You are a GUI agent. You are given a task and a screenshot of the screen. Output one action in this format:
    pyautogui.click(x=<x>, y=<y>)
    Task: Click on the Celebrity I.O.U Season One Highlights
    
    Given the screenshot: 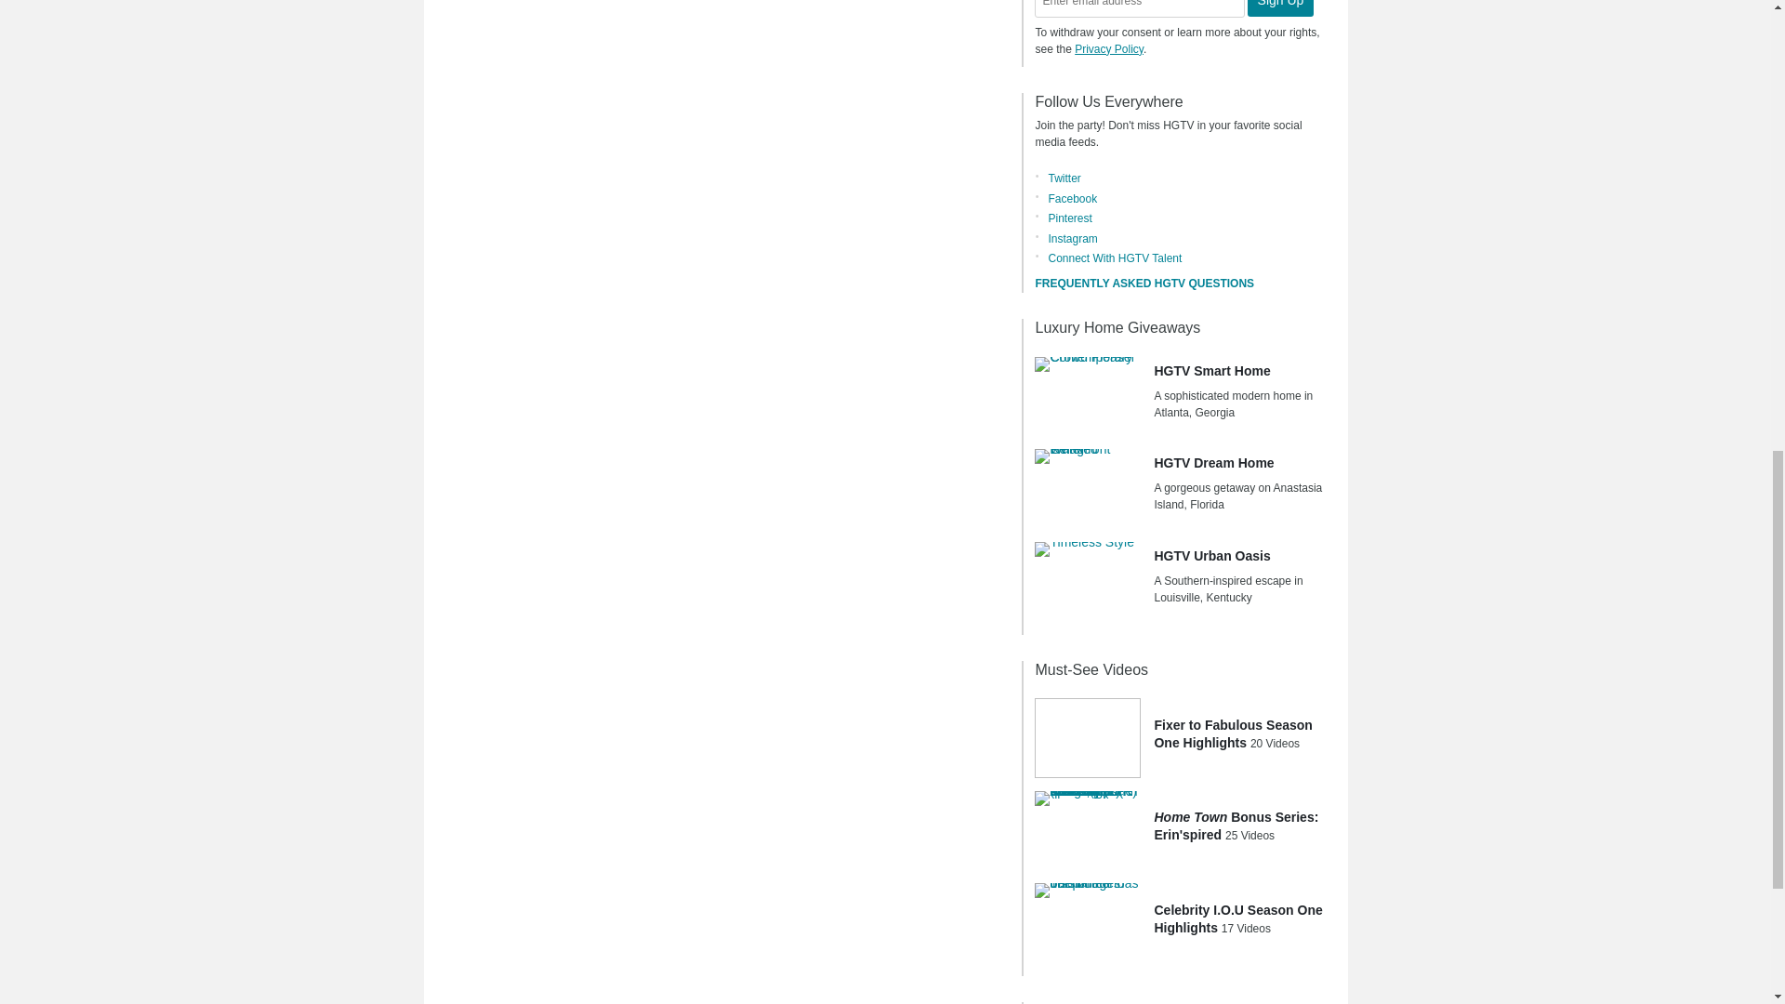 What is the action you would take?
    pyautogui.click(x=1088, y=922)
    